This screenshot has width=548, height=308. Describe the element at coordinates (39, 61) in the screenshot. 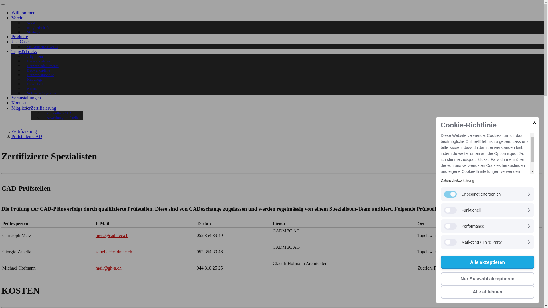

I see `Bauwerksdaten` at that location.